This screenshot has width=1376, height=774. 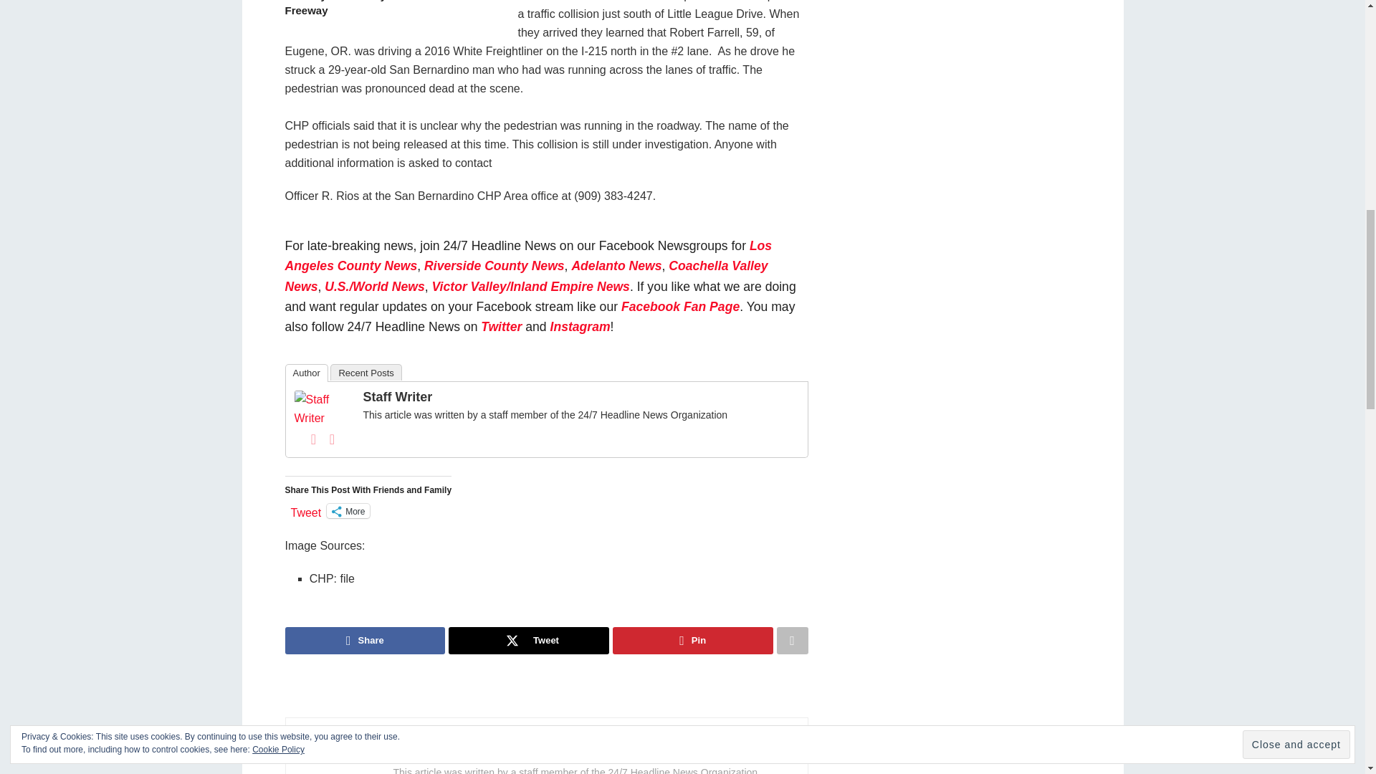 What do you see at coordinates (494, 265) in the screenshot?
I see `Riverside County News Group` at bounding box center [494, 265].